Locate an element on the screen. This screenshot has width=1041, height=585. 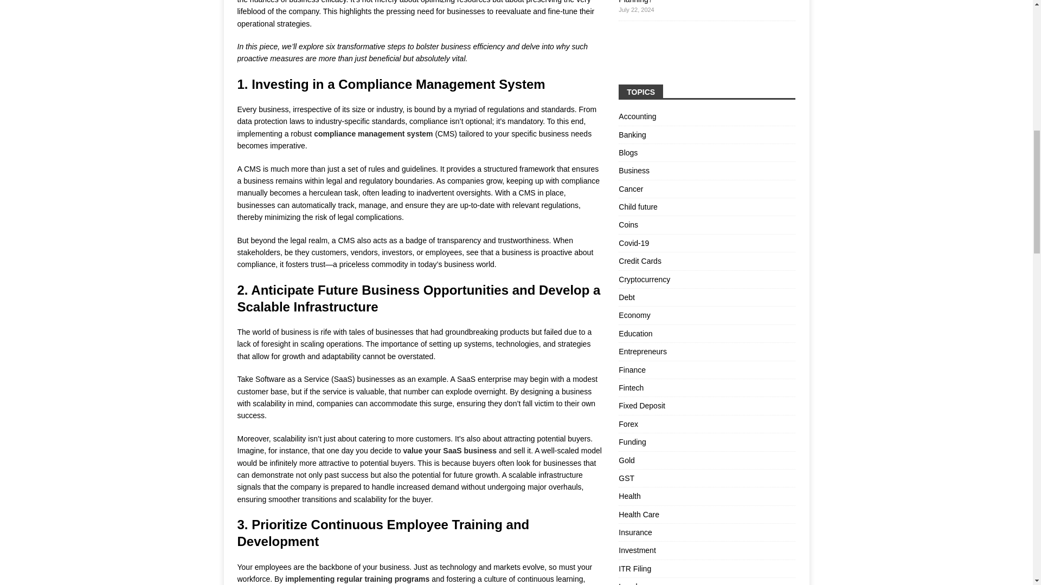
implementing regular training programs is located at coordinates (357, 578).